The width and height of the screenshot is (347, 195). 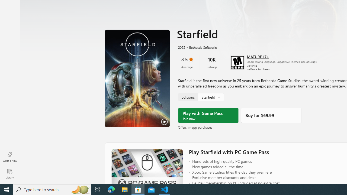 I want to click on Starfield, Edition selector, so click(x=201, y=97).